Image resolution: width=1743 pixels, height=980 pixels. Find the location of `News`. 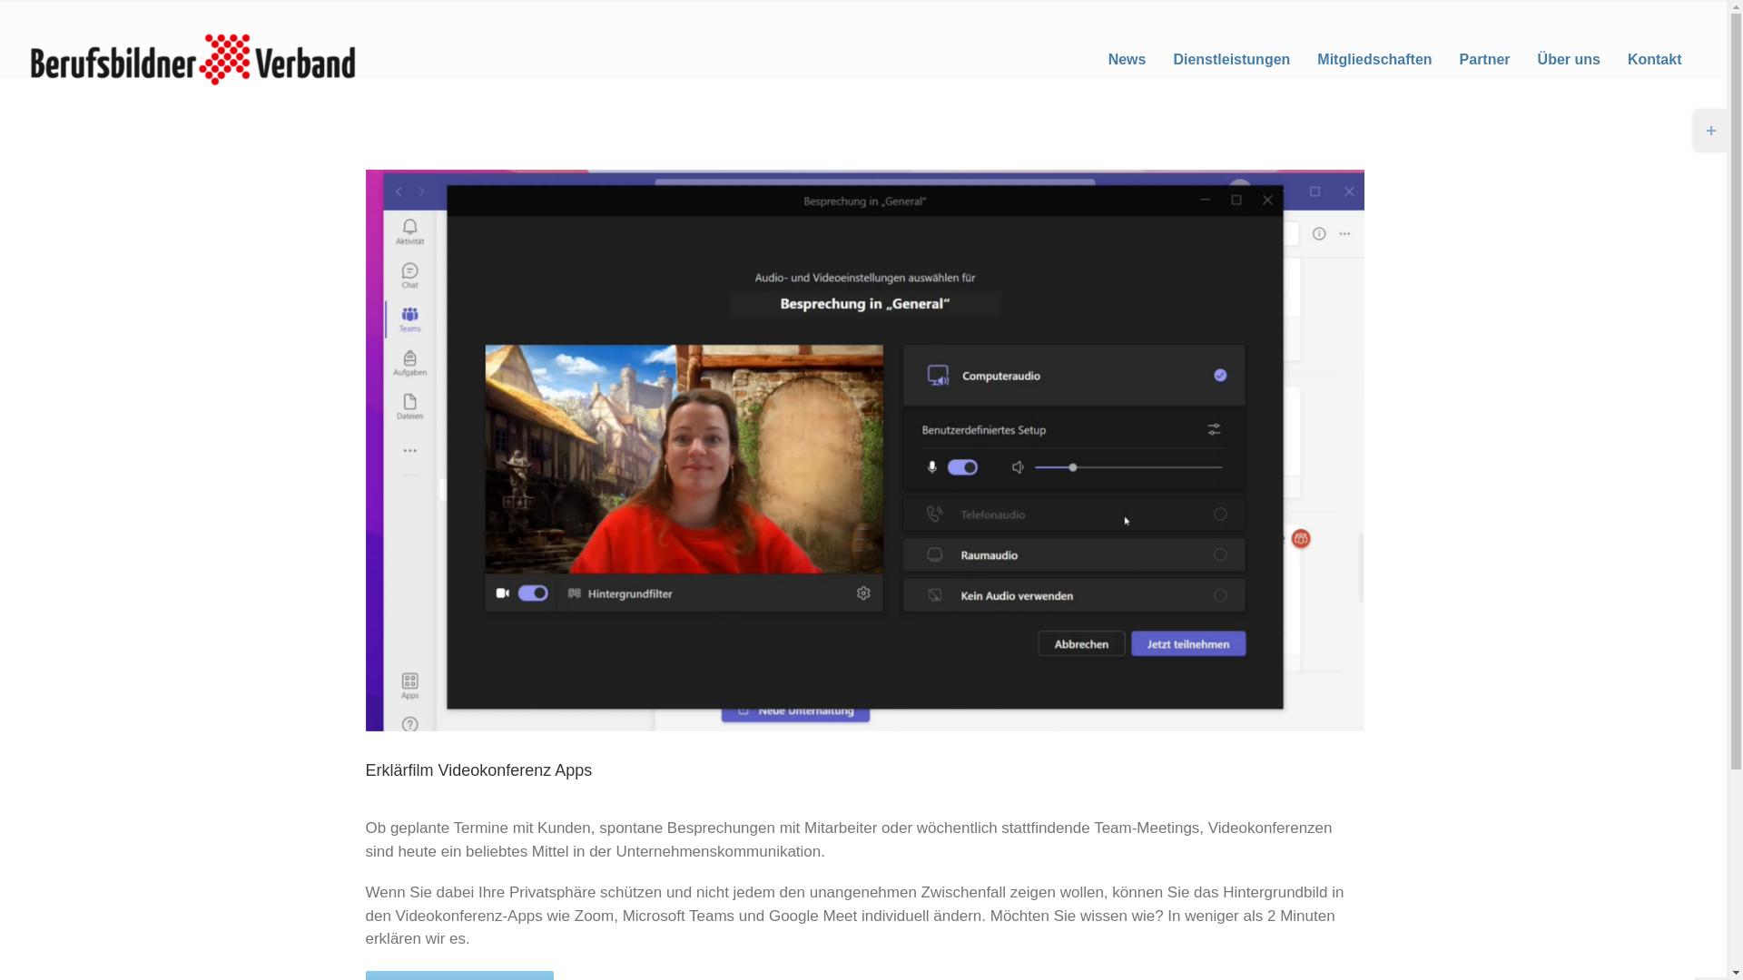

News is located at coordinates (1128, 60).